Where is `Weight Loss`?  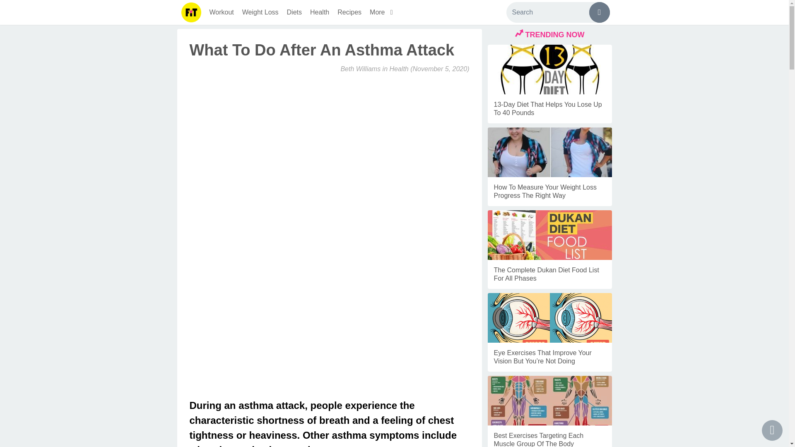 Weight Loss is located at coordinates (260, 12).